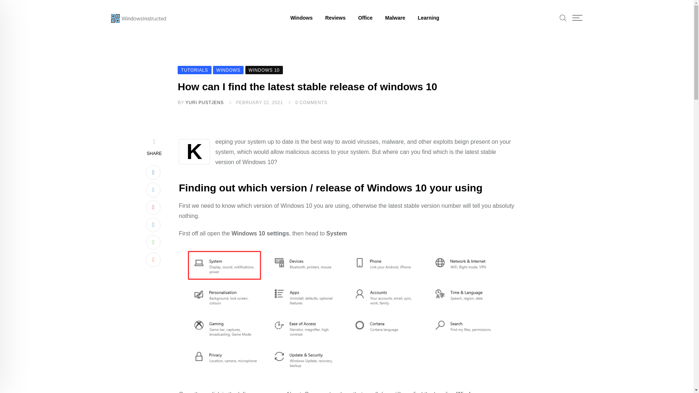 The height and width of the screenshot is (393, 699). What do you see at coordinates (563, 17) in the screenshot?
I see `Search` at bounding box center [563, 17].